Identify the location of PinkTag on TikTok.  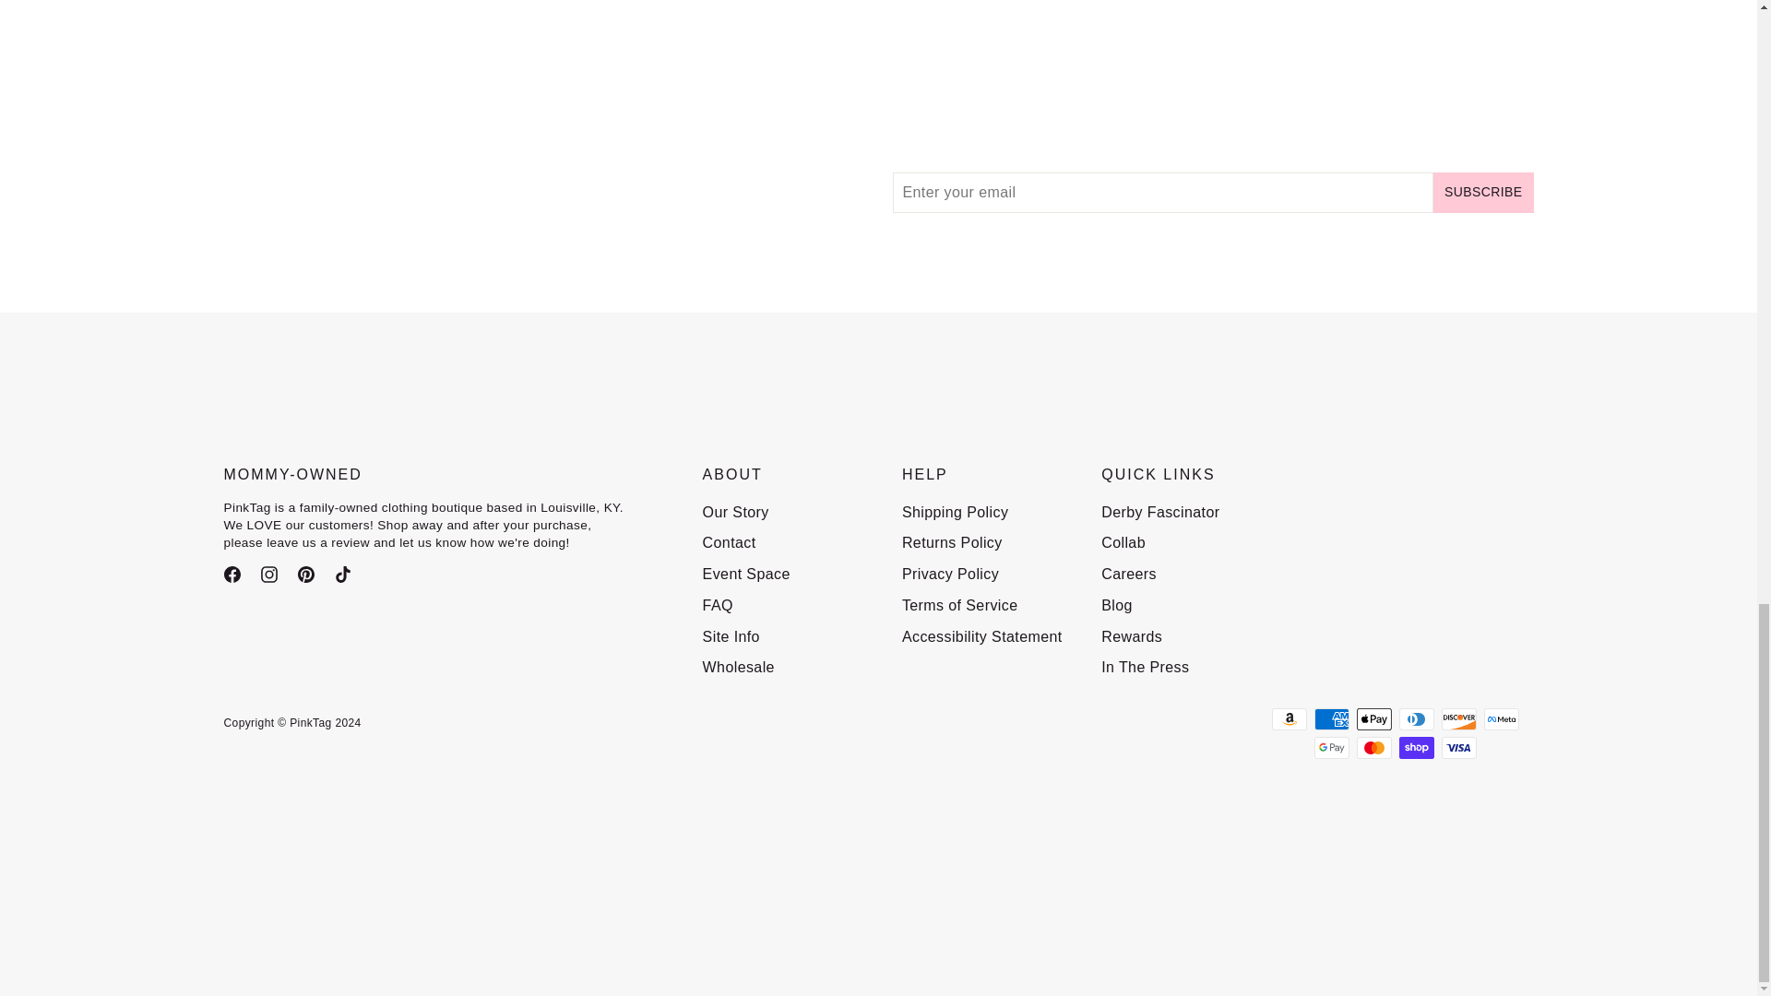
(342, 574).